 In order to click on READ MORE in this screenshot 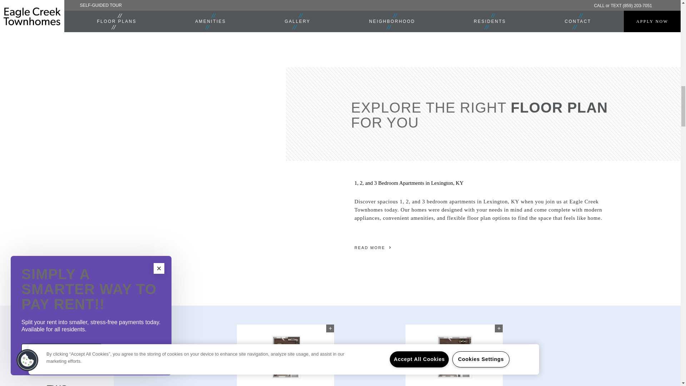, I will do `click(485, 247)`.